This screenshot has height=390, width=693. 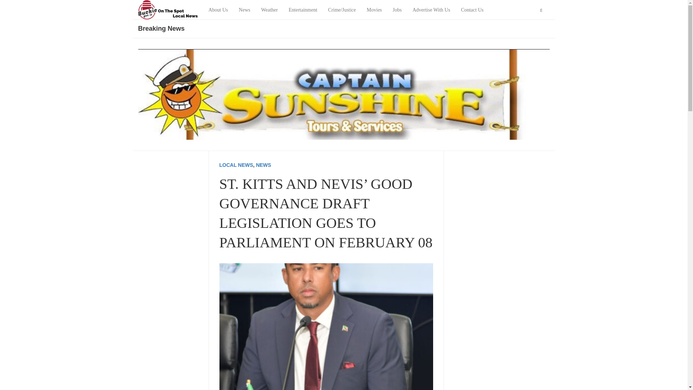 What do you see at coordinates (263, 165) in the screenshot?
I see `NEWS` at bounding box center [263, 165].